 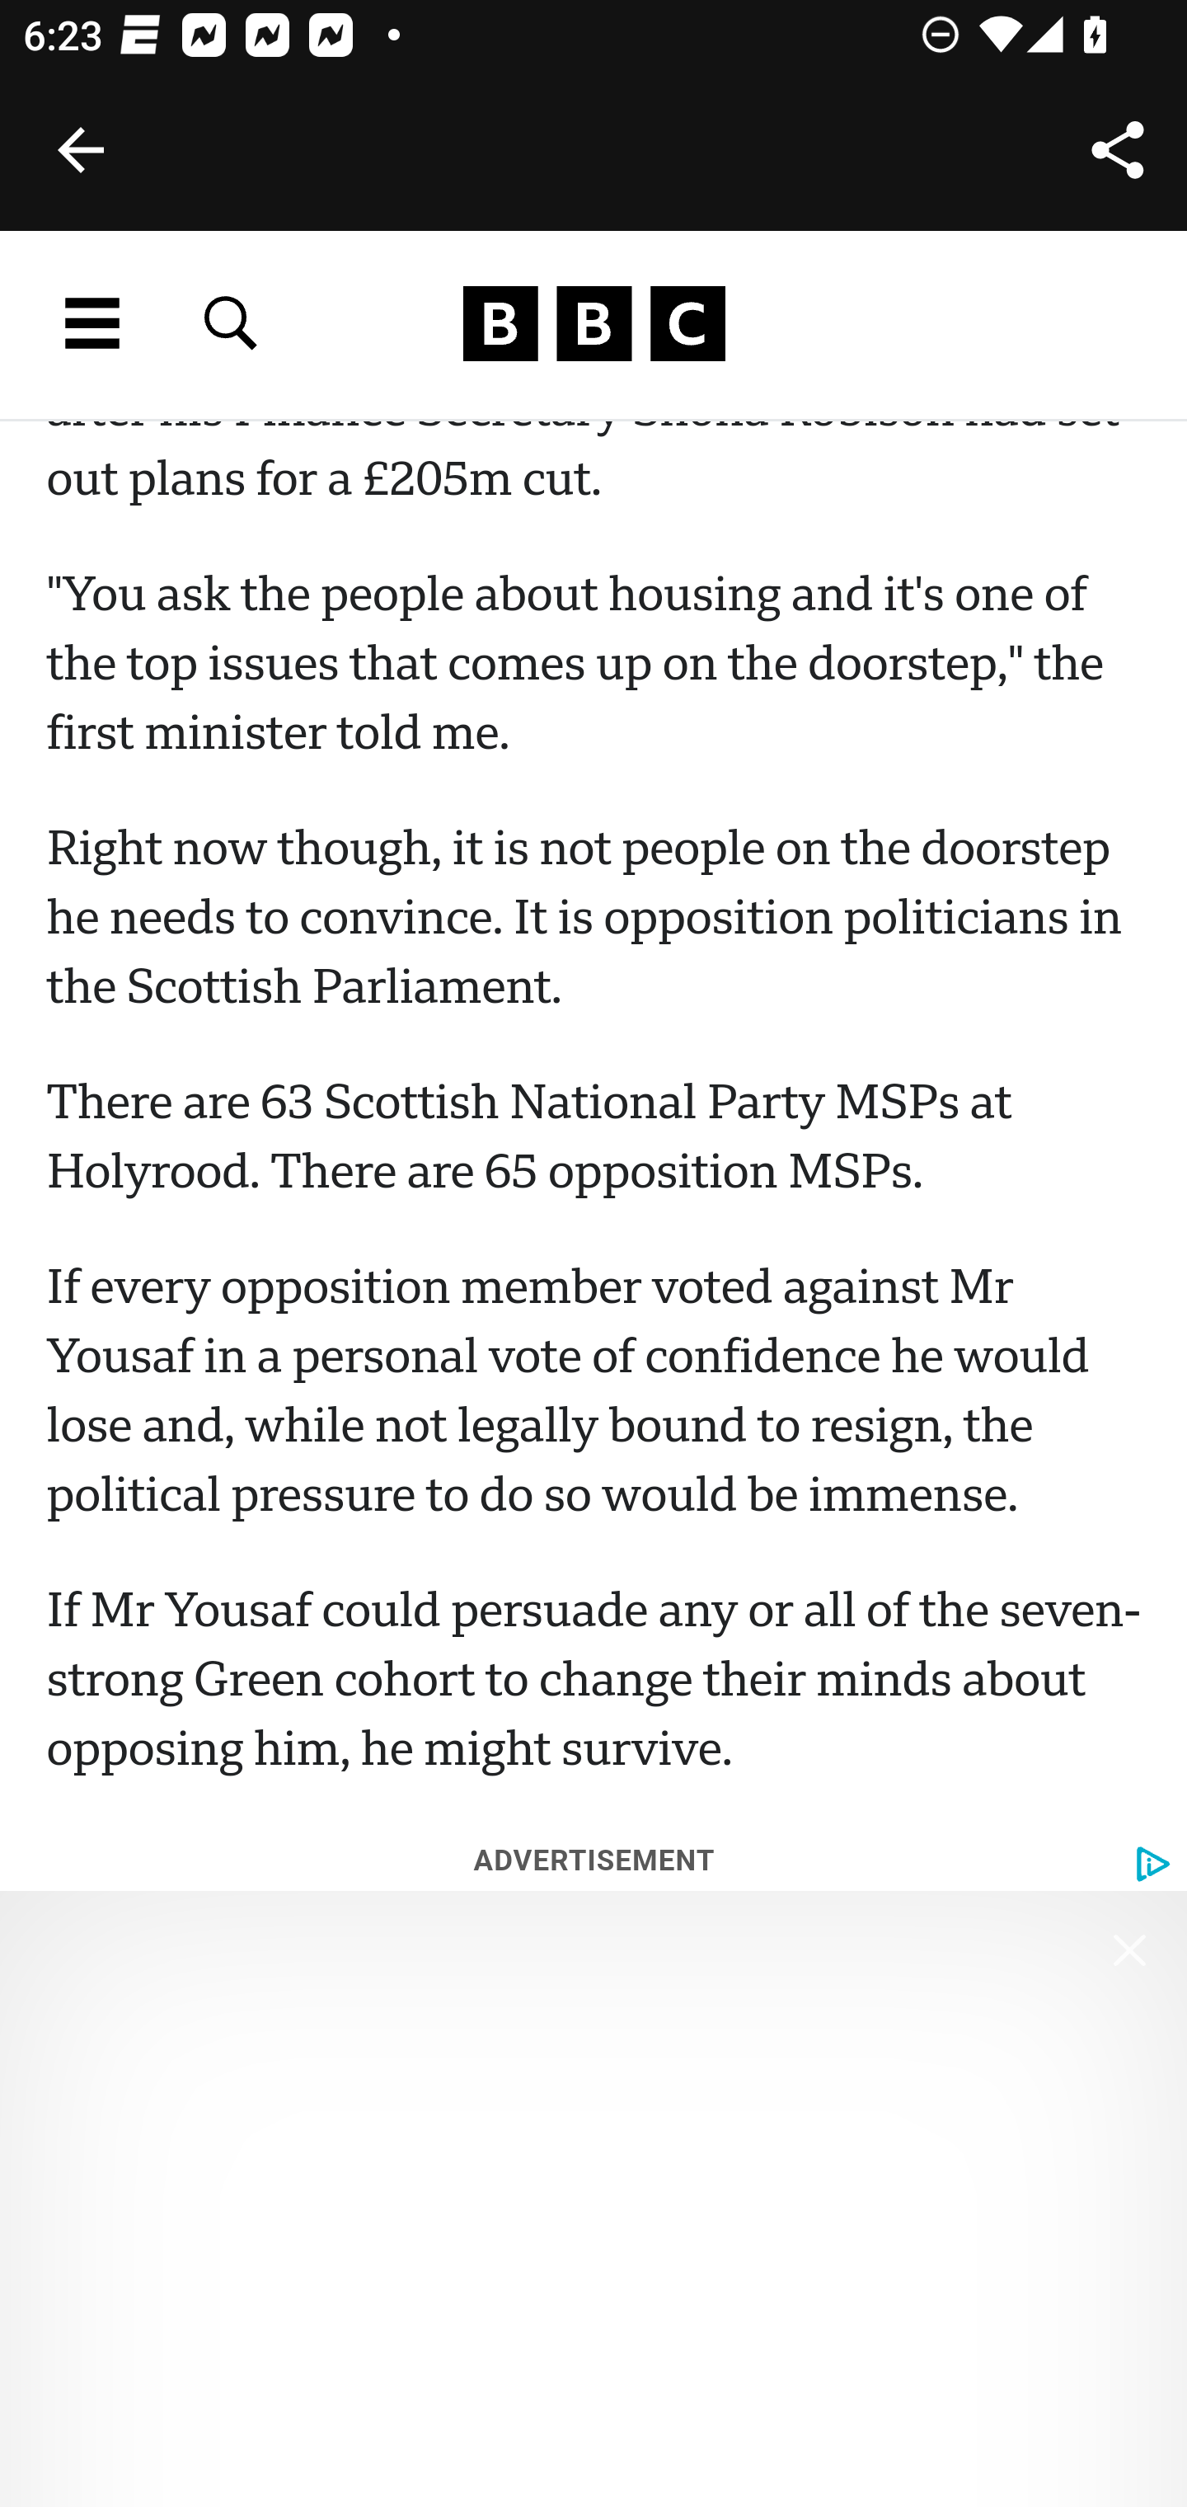 I want to click on Back, so click(x=81, y=150).